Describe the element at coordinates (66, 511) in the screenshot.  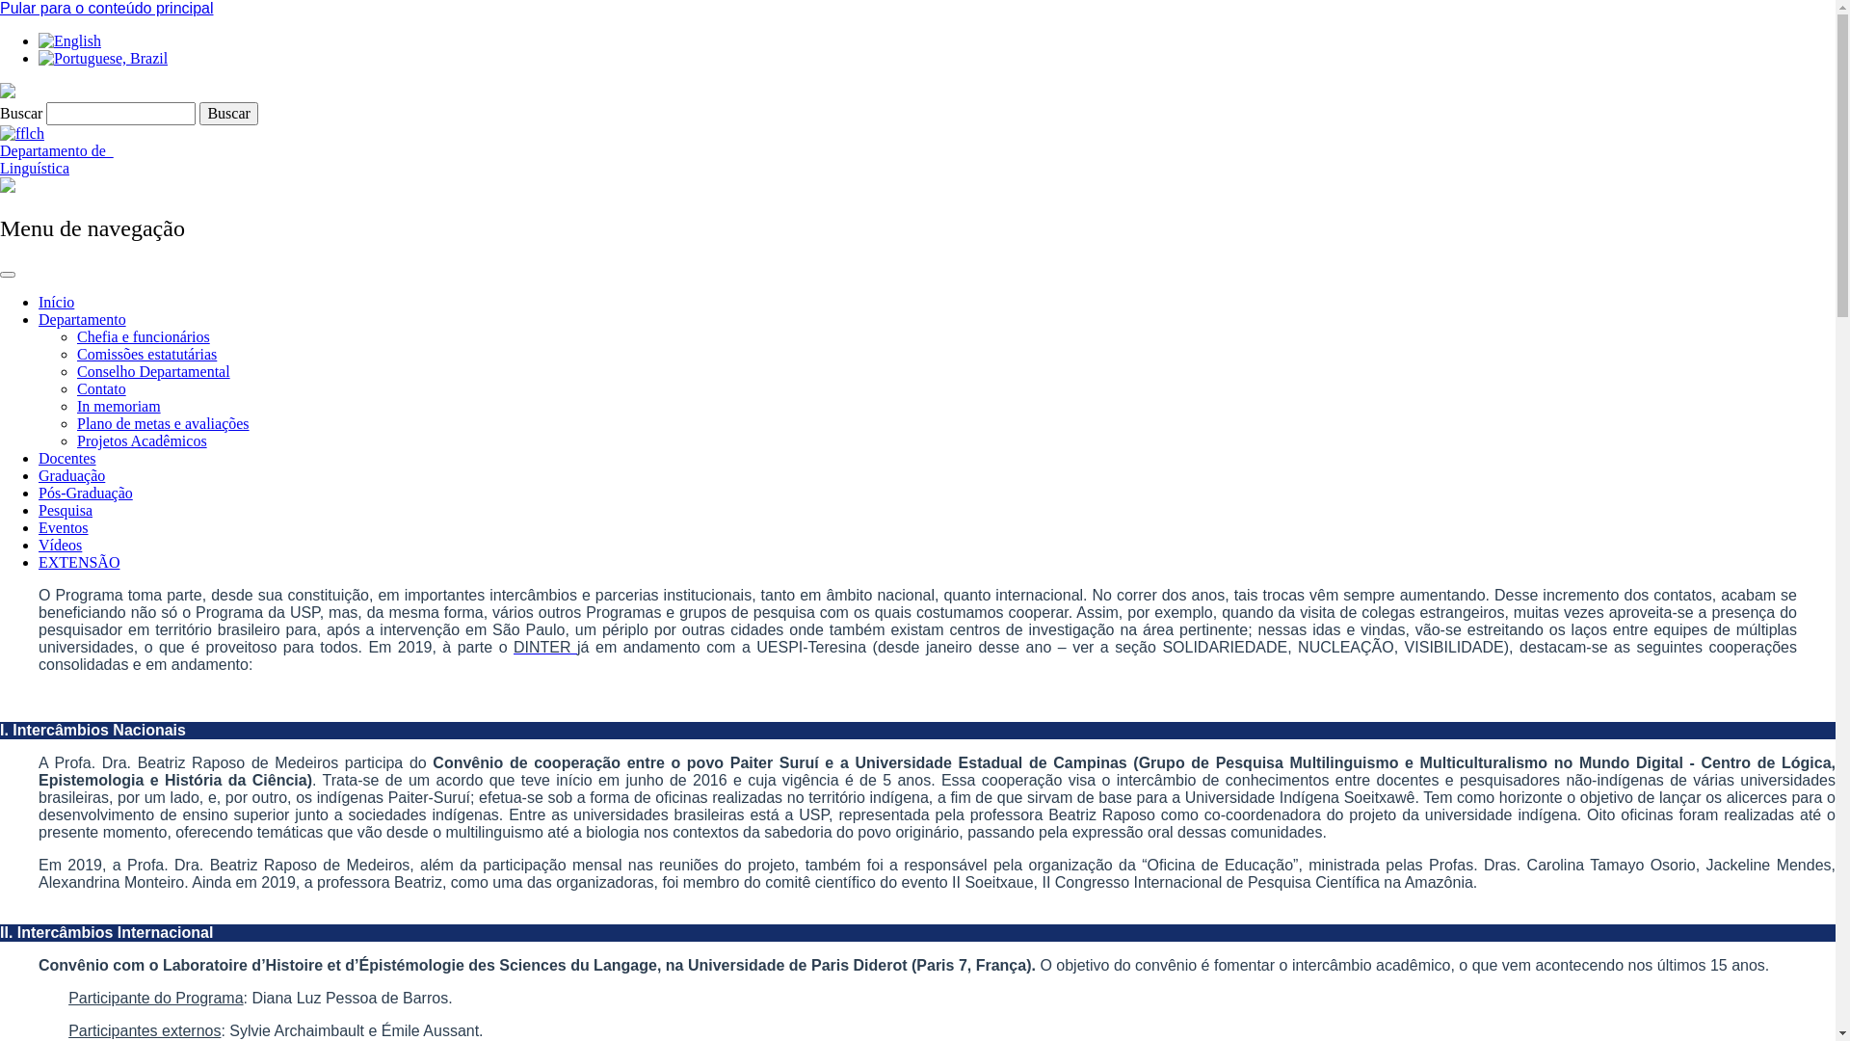
I see `Pesquisa` at that location.